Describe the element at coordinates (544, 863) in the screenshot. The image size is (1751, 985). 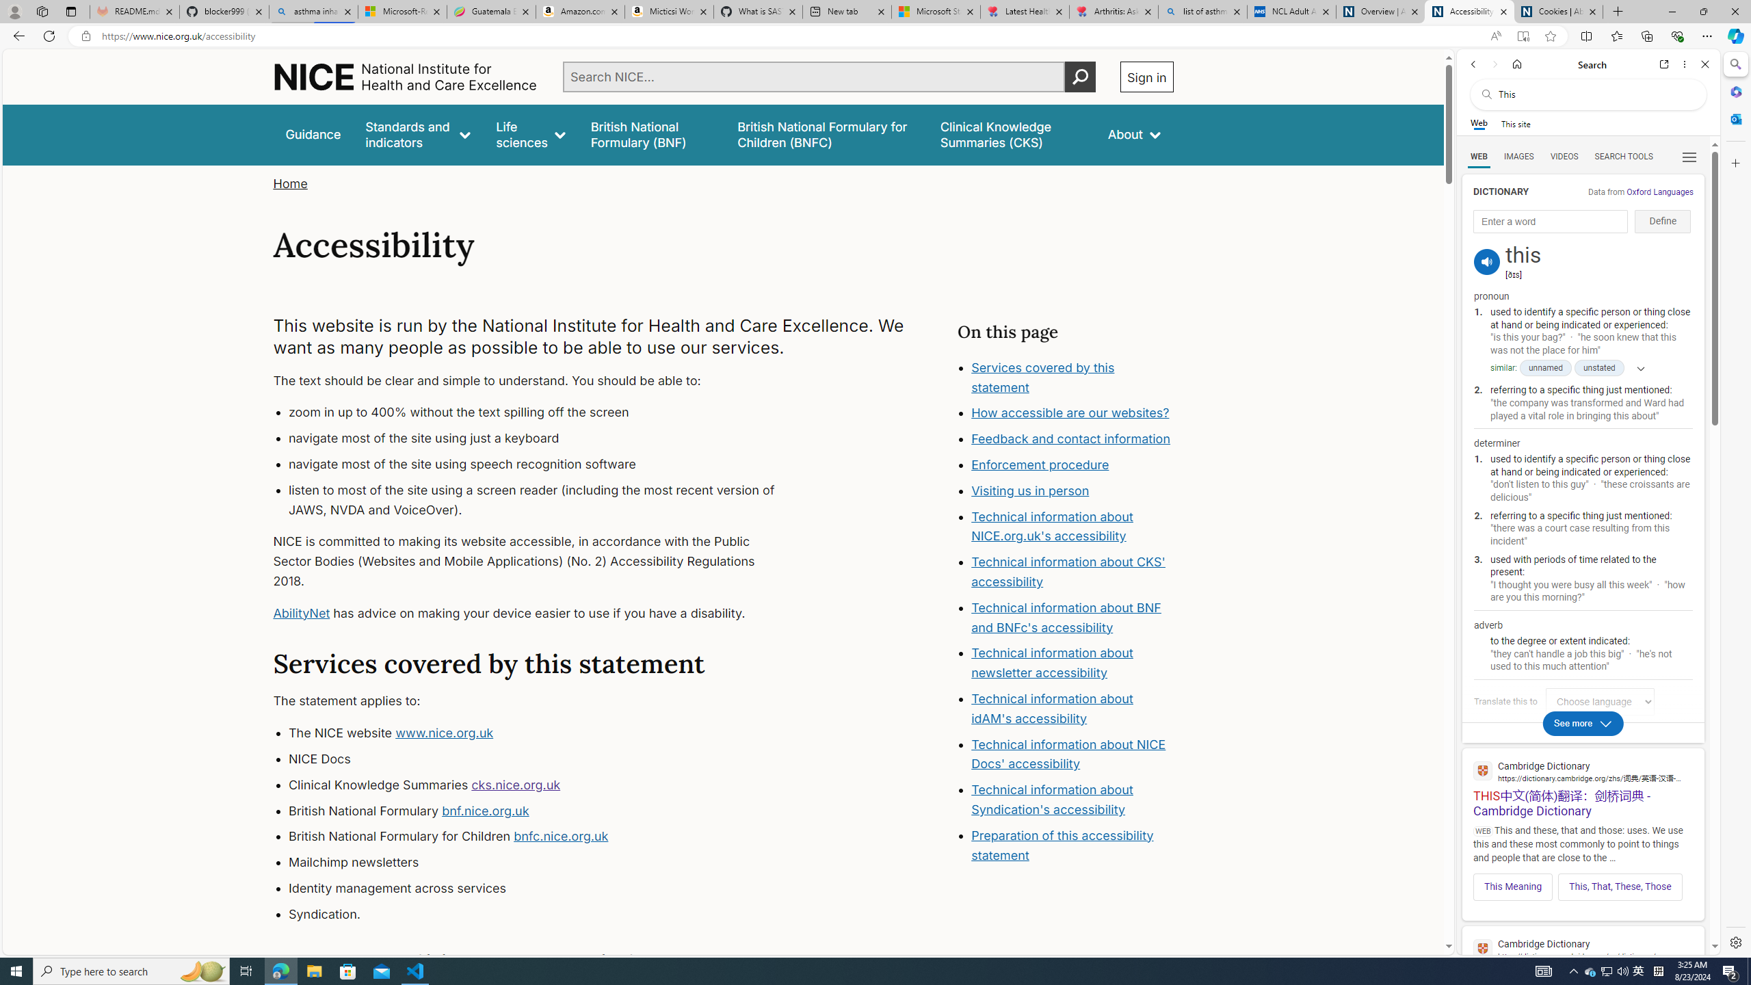
I see `Mailchimp newsletters` at that location.